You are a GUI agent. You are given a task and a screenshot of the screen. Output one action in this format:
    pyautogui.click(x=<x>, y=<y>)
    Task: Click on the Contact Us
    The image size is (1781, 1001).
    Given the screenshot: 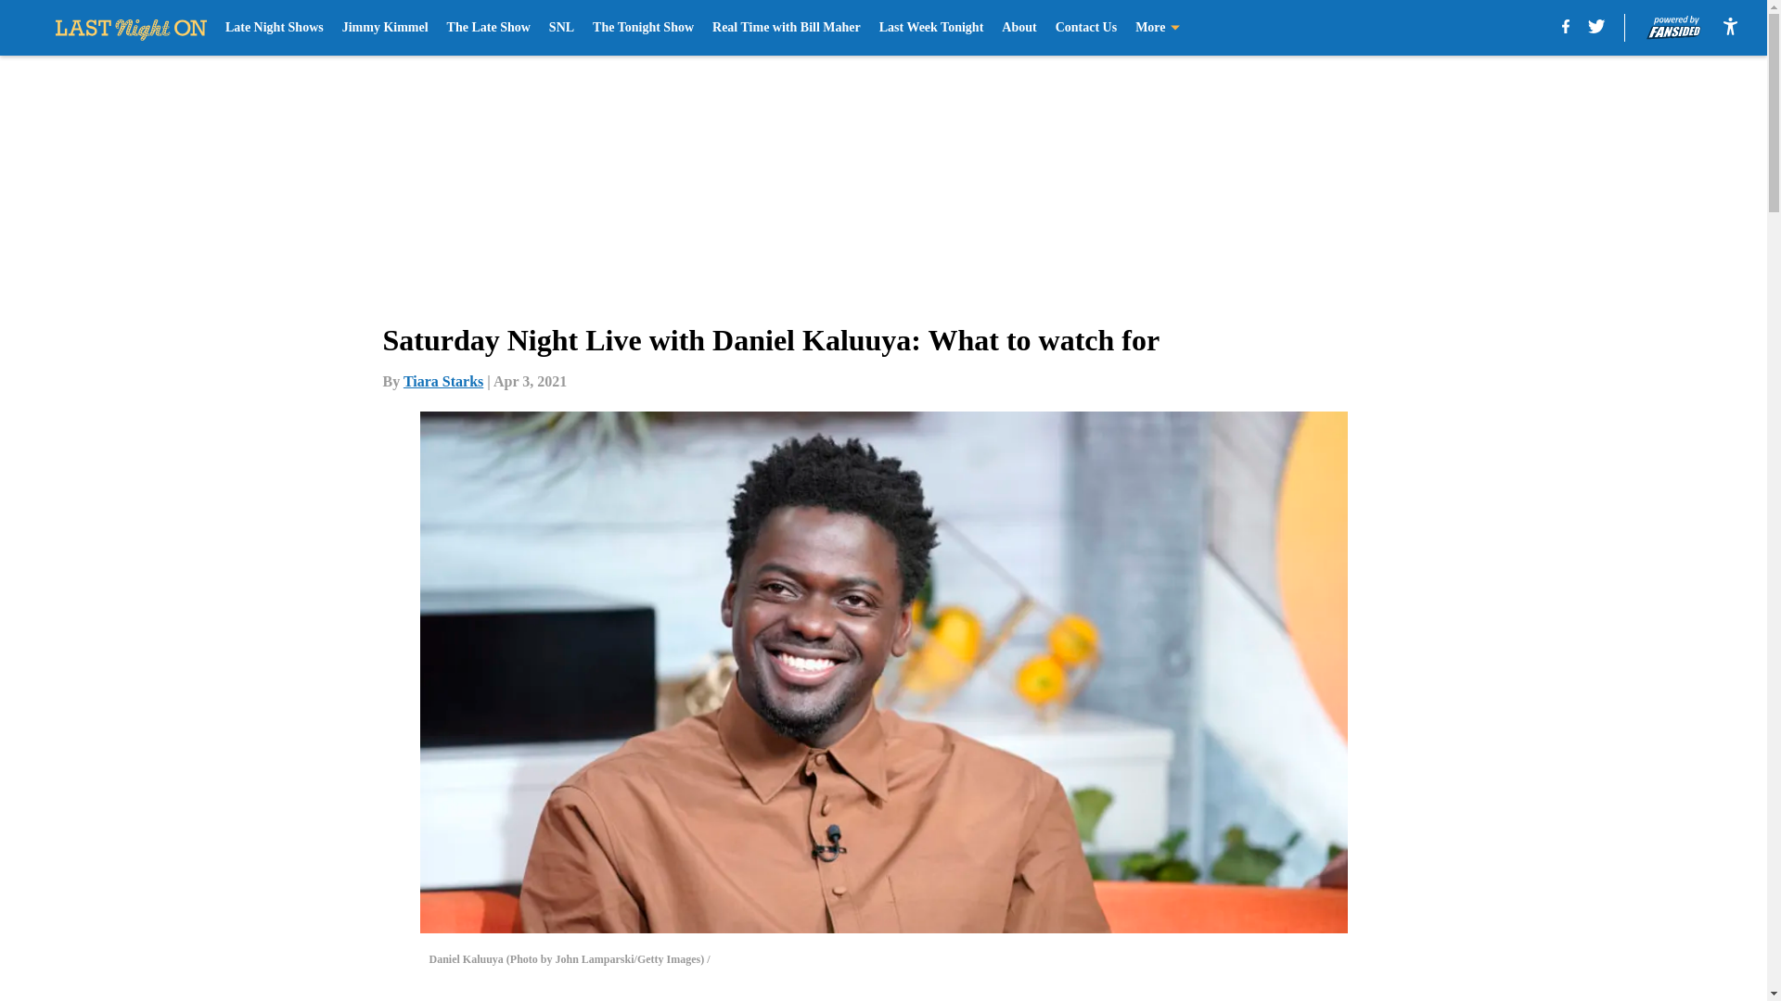 What is the action you would take?
    pyautogui.click(x=1087, y=28)
    